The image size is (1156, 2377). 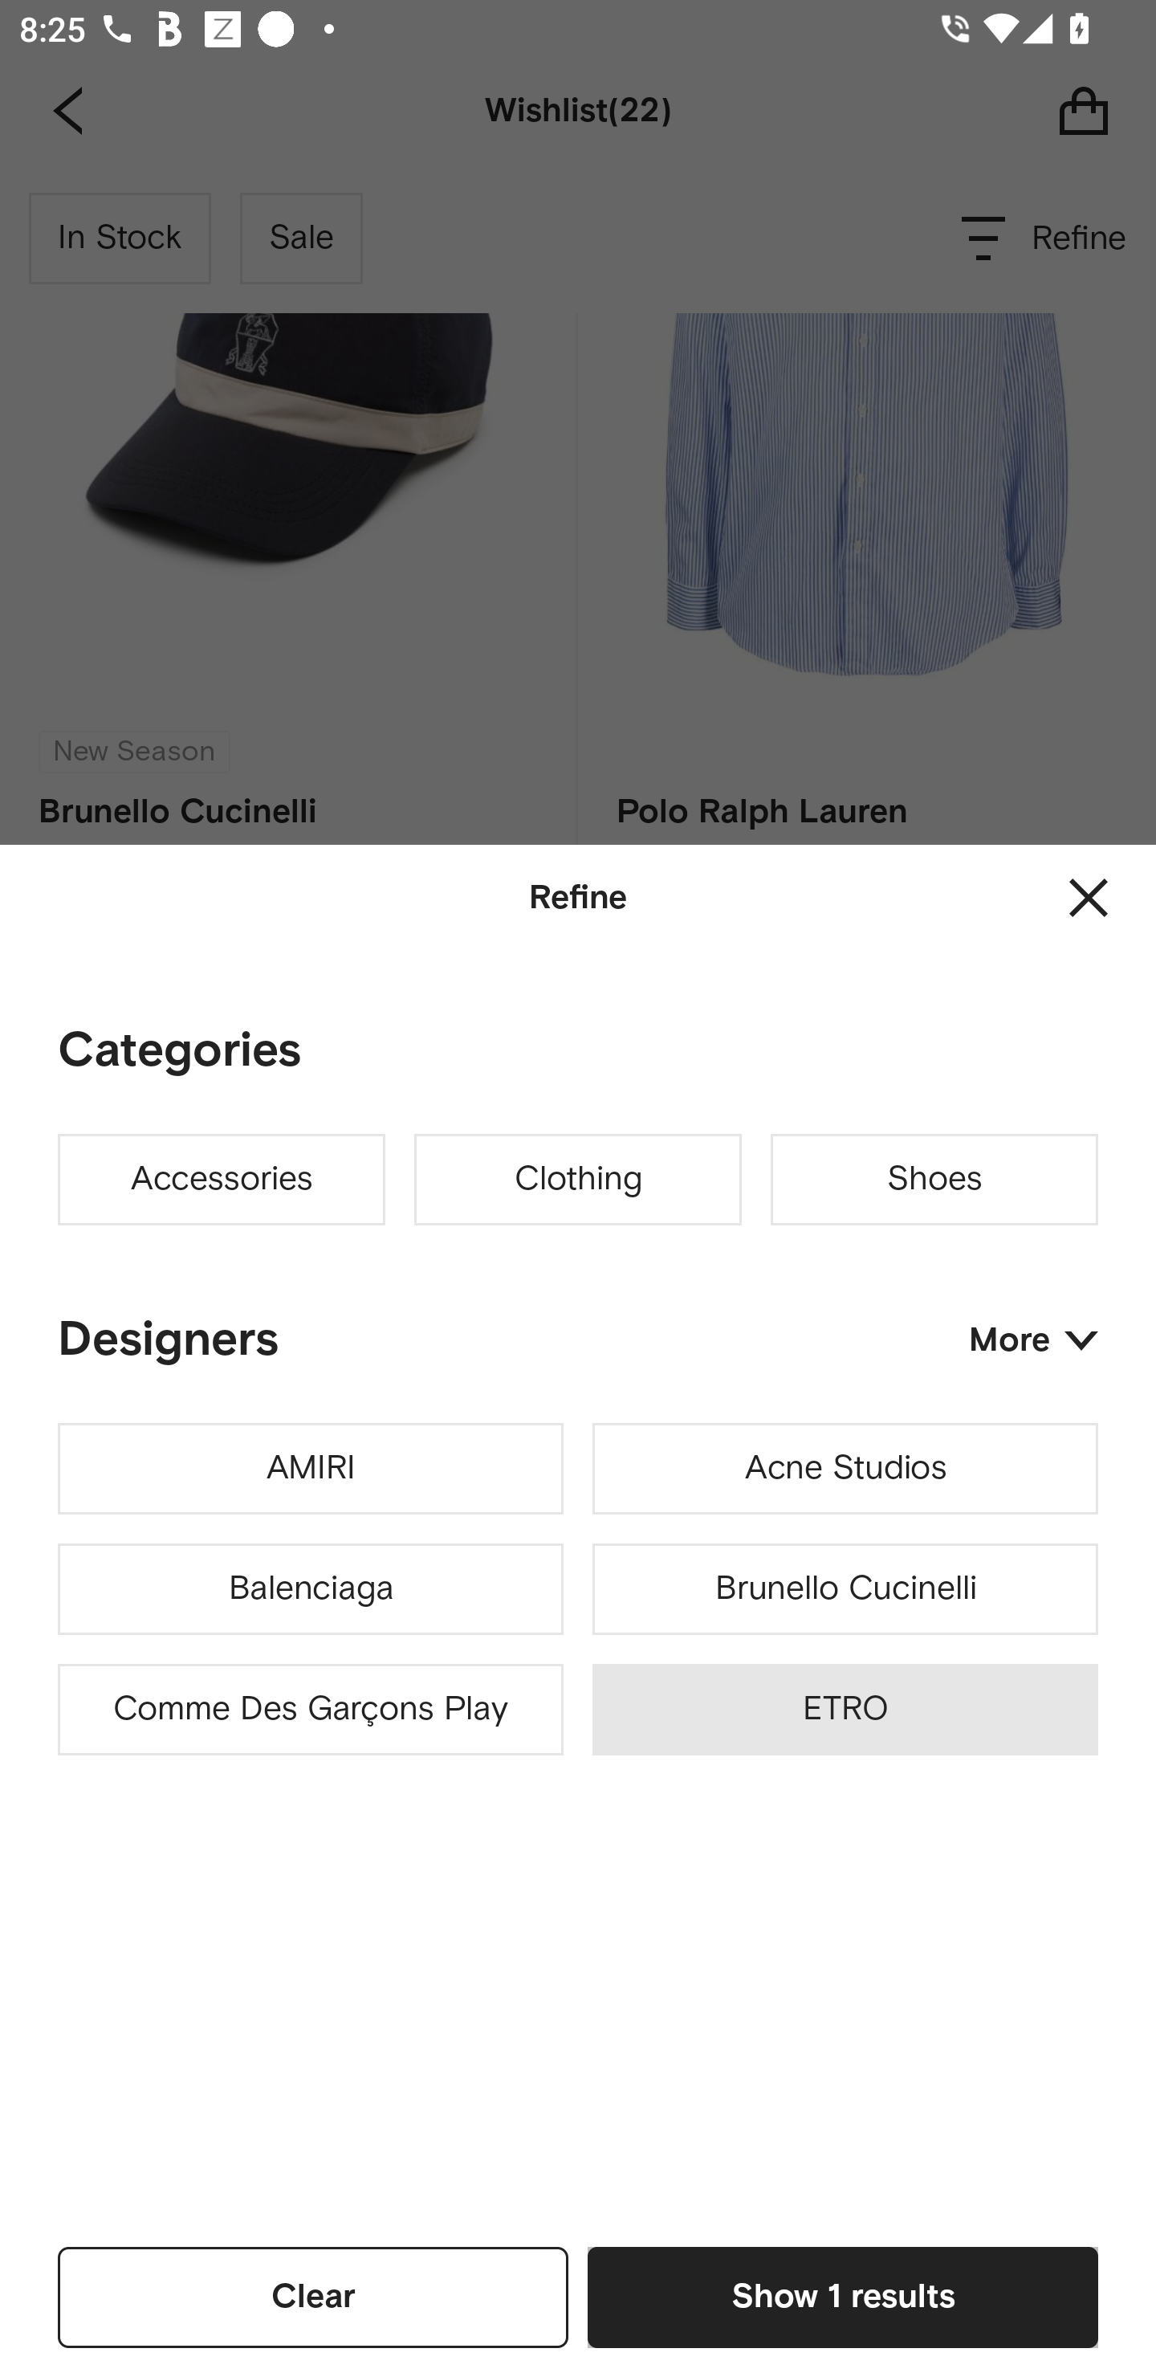 What do you see at coordinates (845, 1710) in the screenshot?
I see `ETRO` at bounding box center [845, 1710].